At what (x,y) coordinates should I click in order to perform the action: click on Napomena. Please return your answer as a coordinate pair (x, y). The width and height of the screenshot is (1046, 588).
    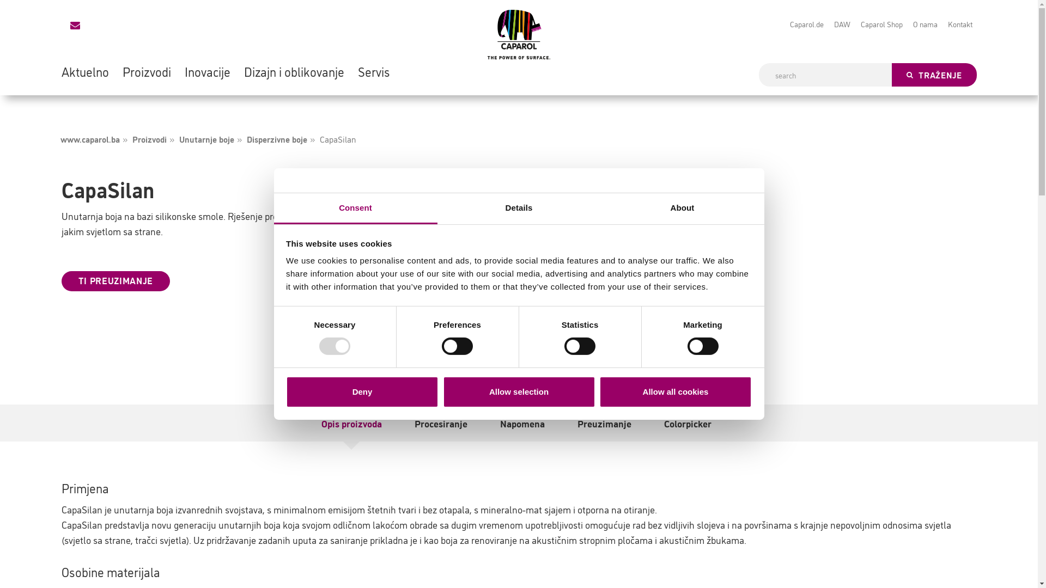
    Looking at the image, I should click on (522, 423).